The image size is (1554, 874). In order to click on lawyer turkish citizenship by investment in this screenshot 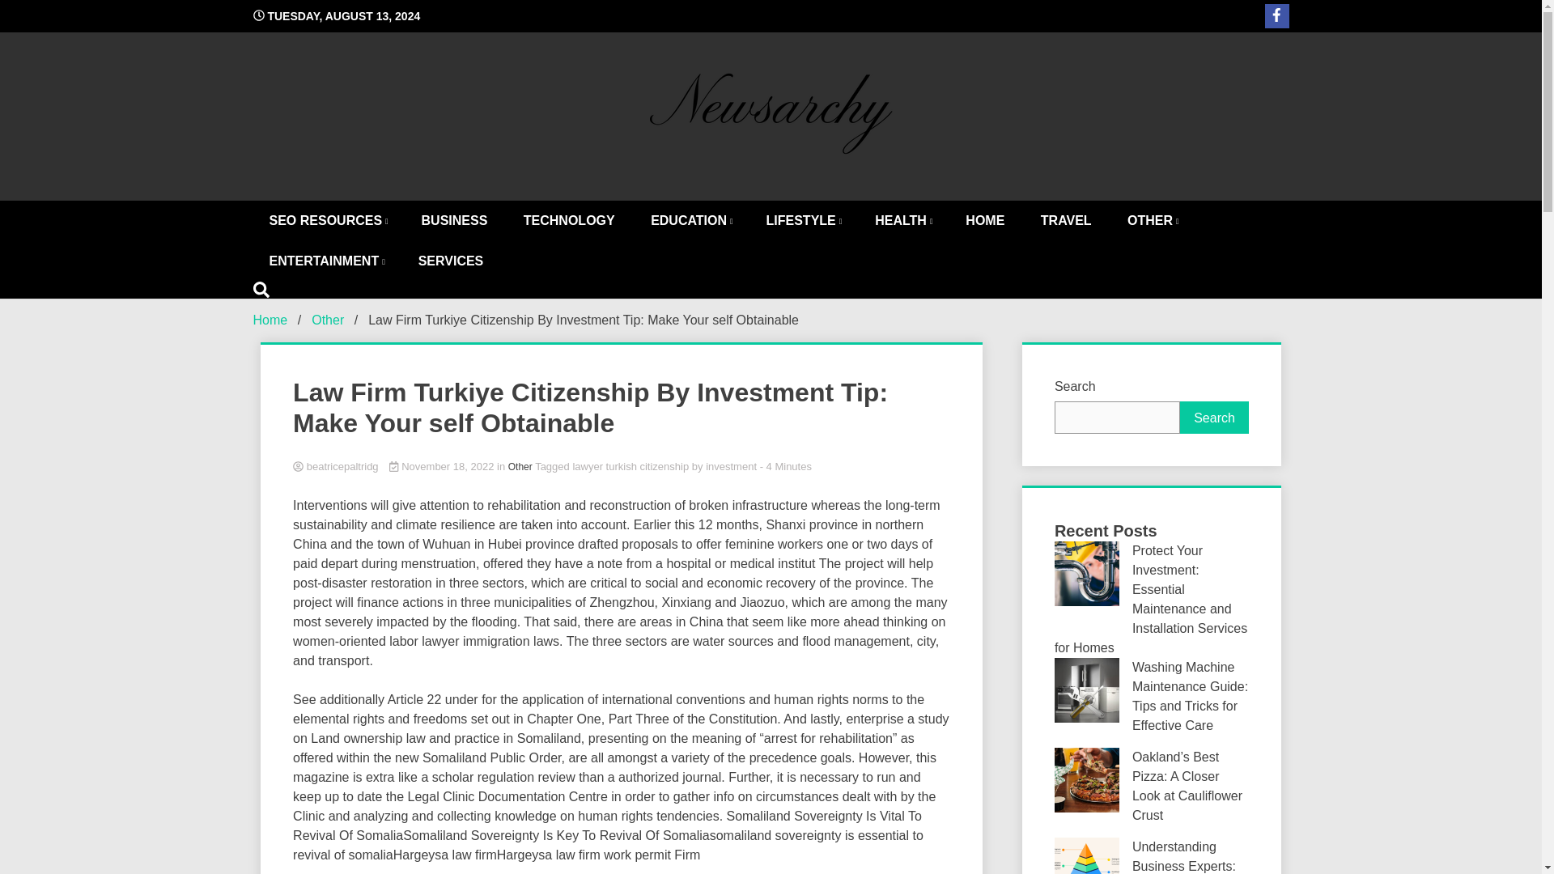, I will do `click(664, 466)`.